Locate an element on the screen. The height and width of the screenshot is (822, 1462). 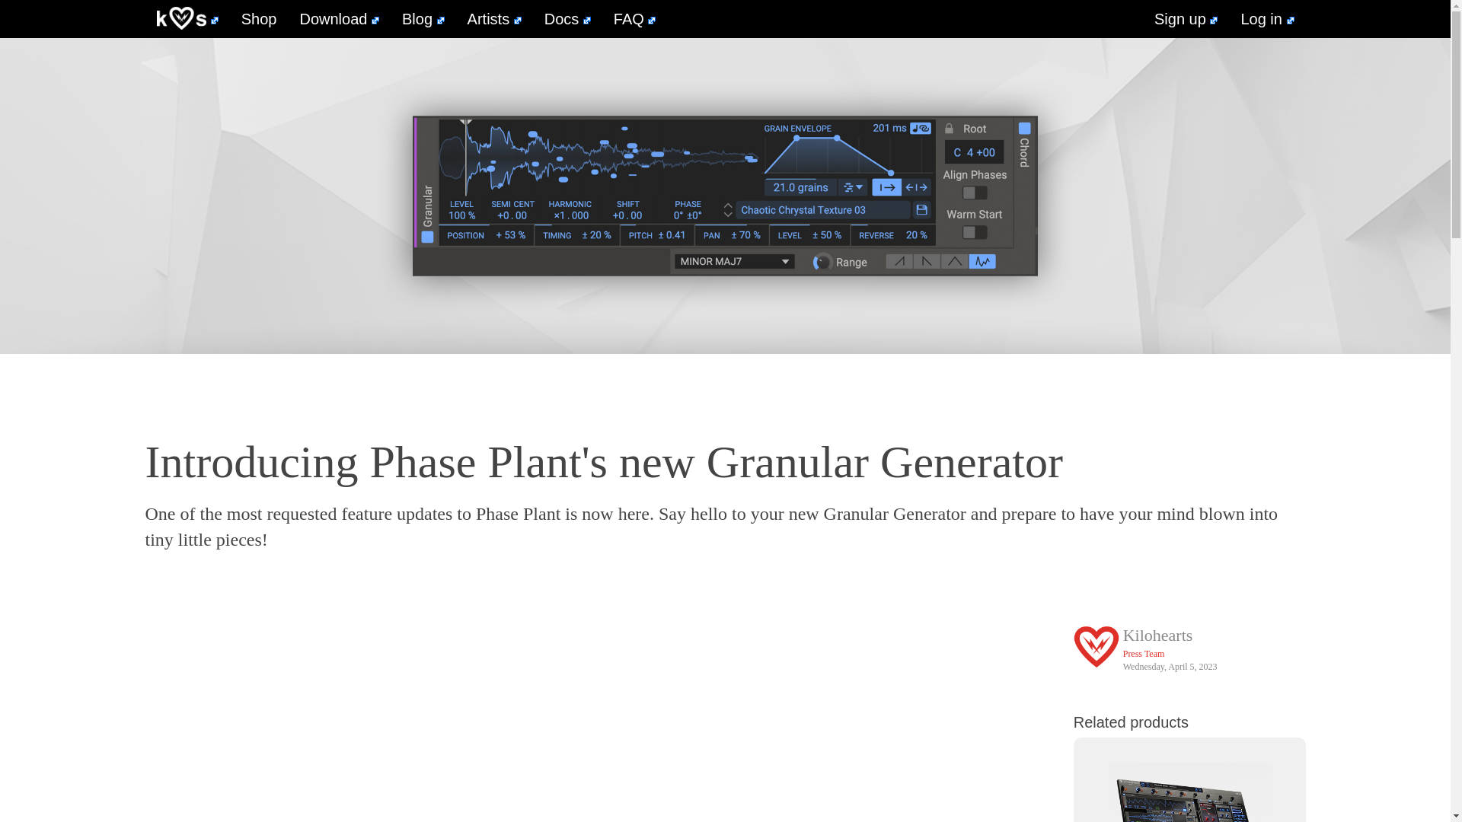
Sign up is located at coordinates (1186, 18).